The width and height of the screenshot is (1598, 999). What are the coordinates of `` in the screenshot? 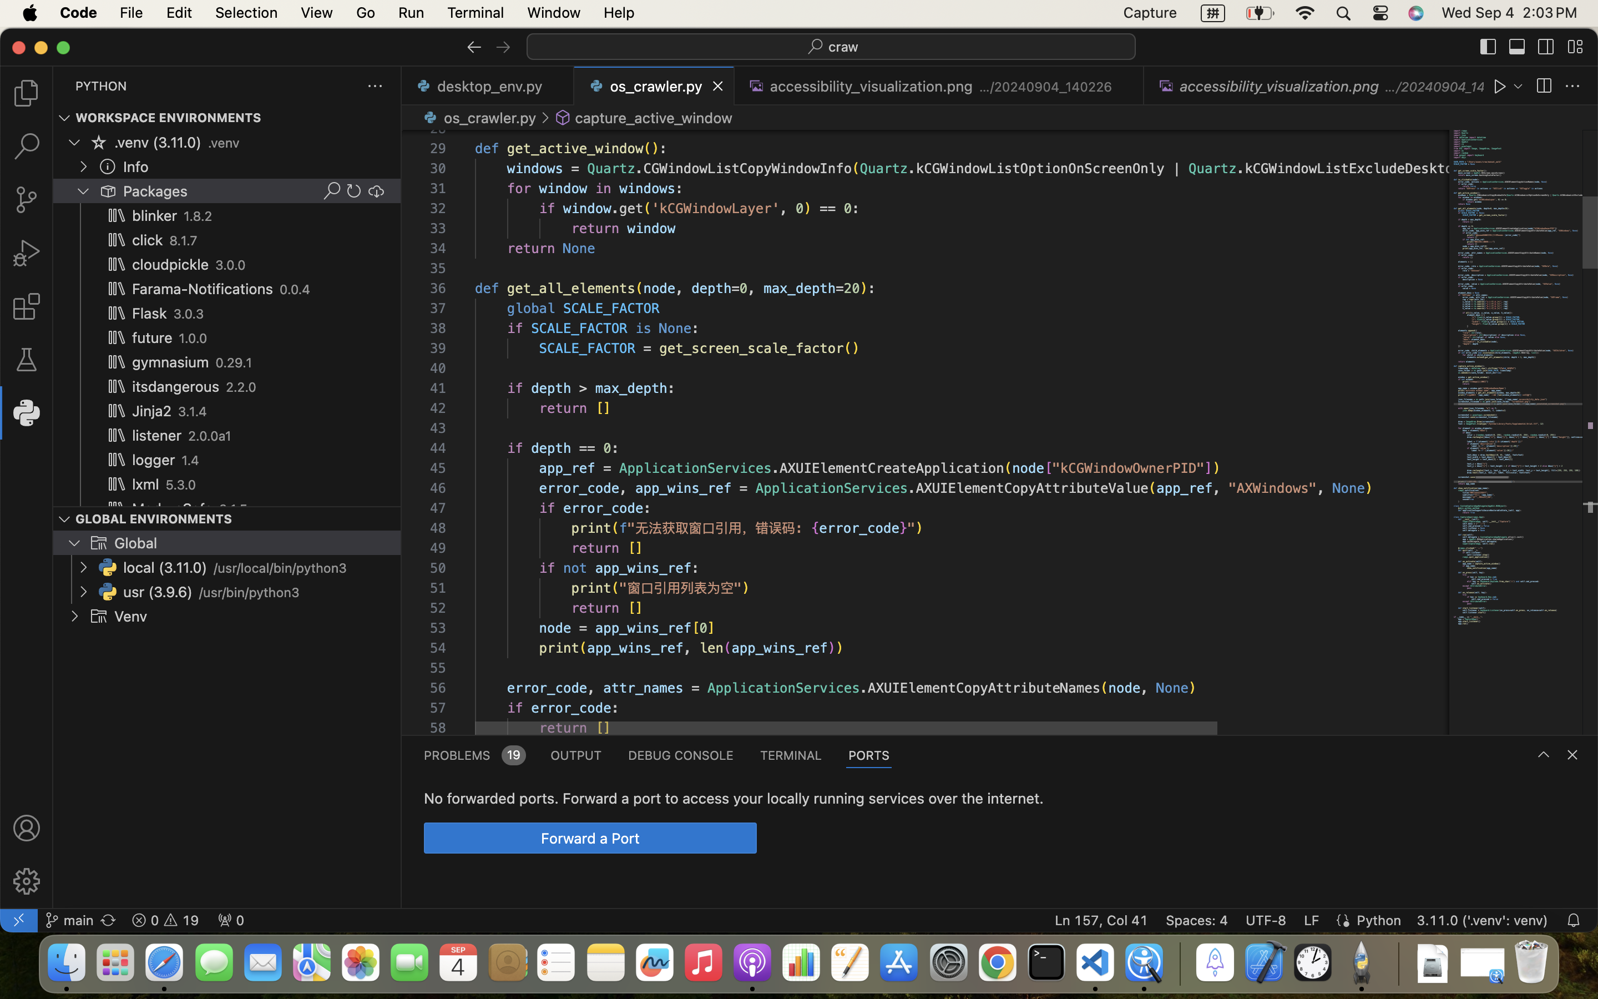 It's located at (1489, 47).